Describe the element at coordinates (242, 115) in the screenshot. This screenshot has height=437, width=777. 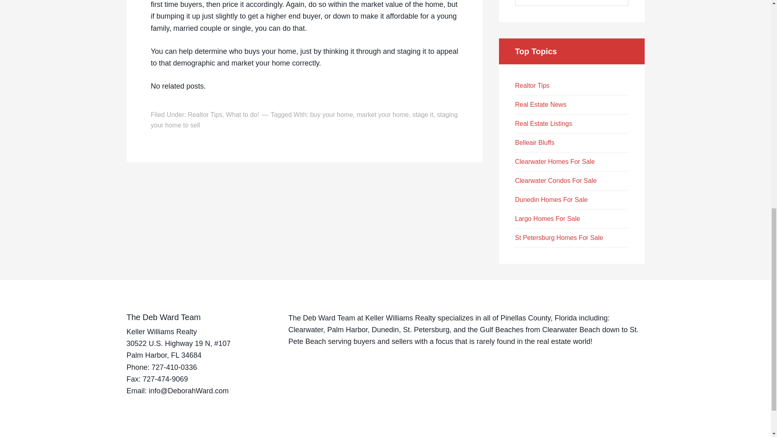
I see `What to do!` at that location.